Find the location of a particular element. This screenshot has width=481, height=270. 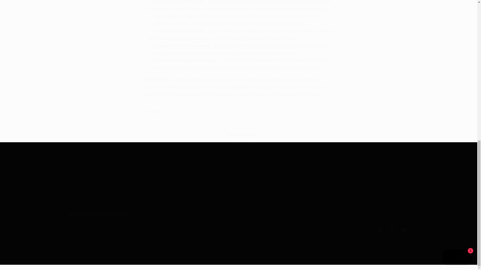

YouTube is located at coordinates (309, 167).